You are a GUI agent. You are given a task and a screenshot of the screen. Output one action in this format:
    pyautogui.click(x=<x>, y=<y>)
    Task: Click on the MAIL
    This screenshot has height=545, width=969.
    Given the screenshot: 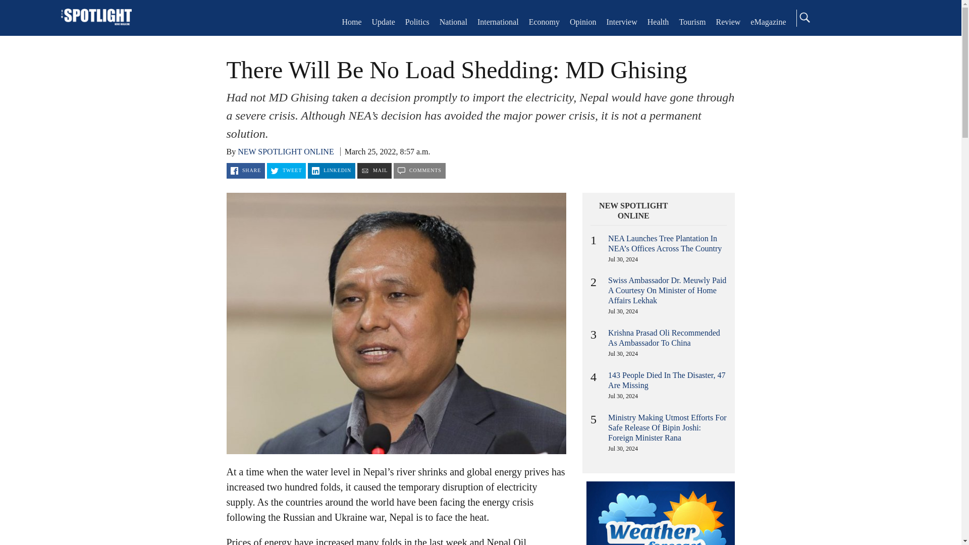 What is the action you would take?
    pyautogui.click(x=374, y=171)
    